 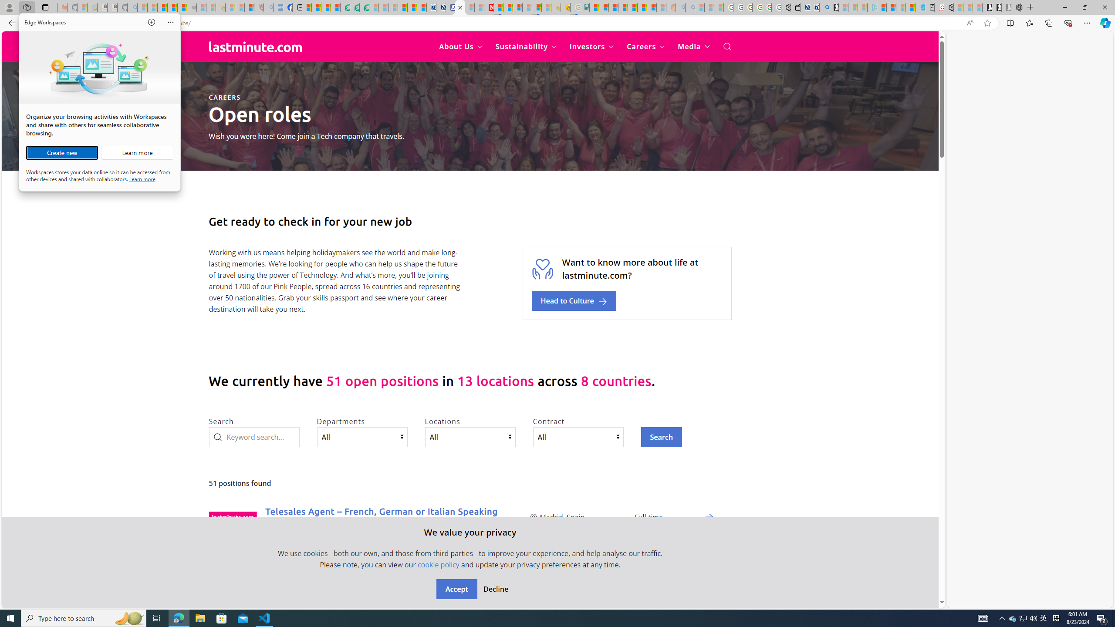 What do you see at coordinates (345, 7) in the screenshot?
I see `LendingTree - Compare Lenders` at bounding box center [345, 7].